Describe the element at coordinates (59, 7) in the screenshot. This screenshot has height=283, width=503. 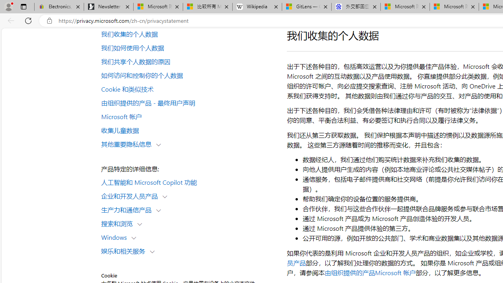
I see `Electronics, Cars, Fashion, Collectibles & More | eBay` at that location.